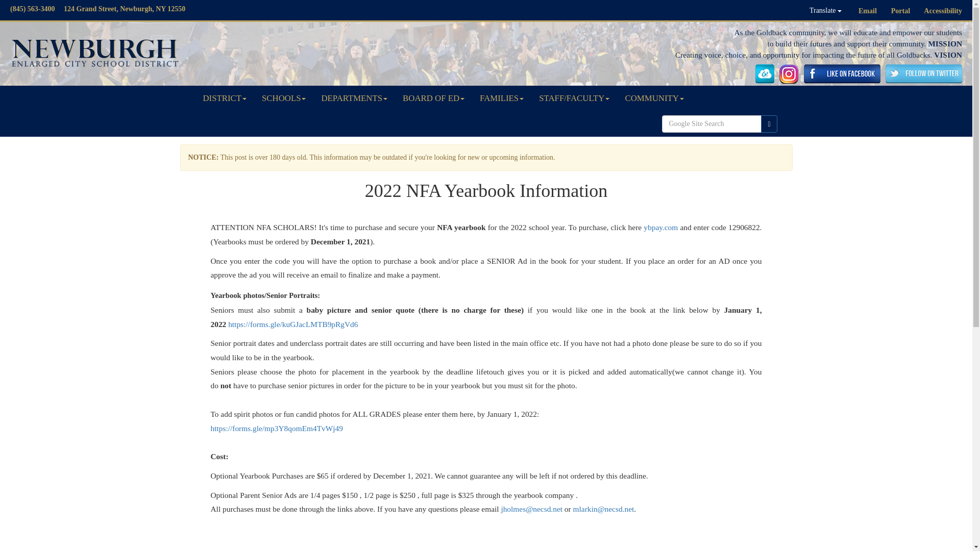 This screenshot has height=551, width=980. What do you see at coordinates (900, 11) in the screenshot?
I see `Portal` at bounding box center [900, 11].